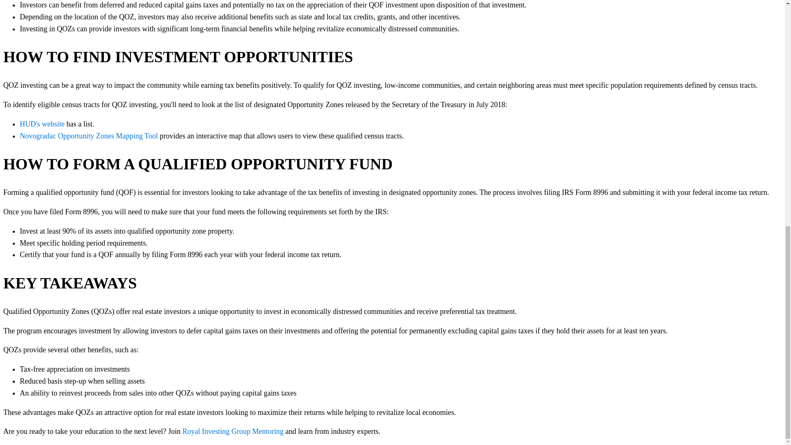  What do you see at coordinates (89, 136) in the screenshot?
I see `Novogradac Opportunity Zones Mapping Tool` at bounding box center [89, 136].